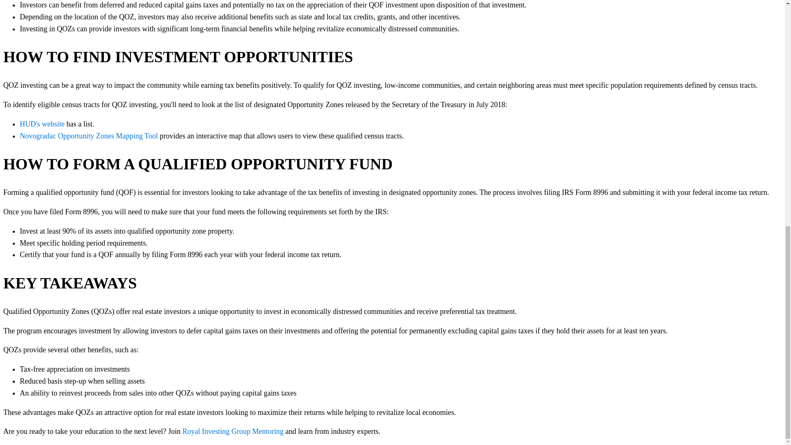  What do you see at coordinates (89, 136) in the screenshot?
I see `Novogradac Opportunity Zones Mapping Tool` at bounding box center [89, 136].